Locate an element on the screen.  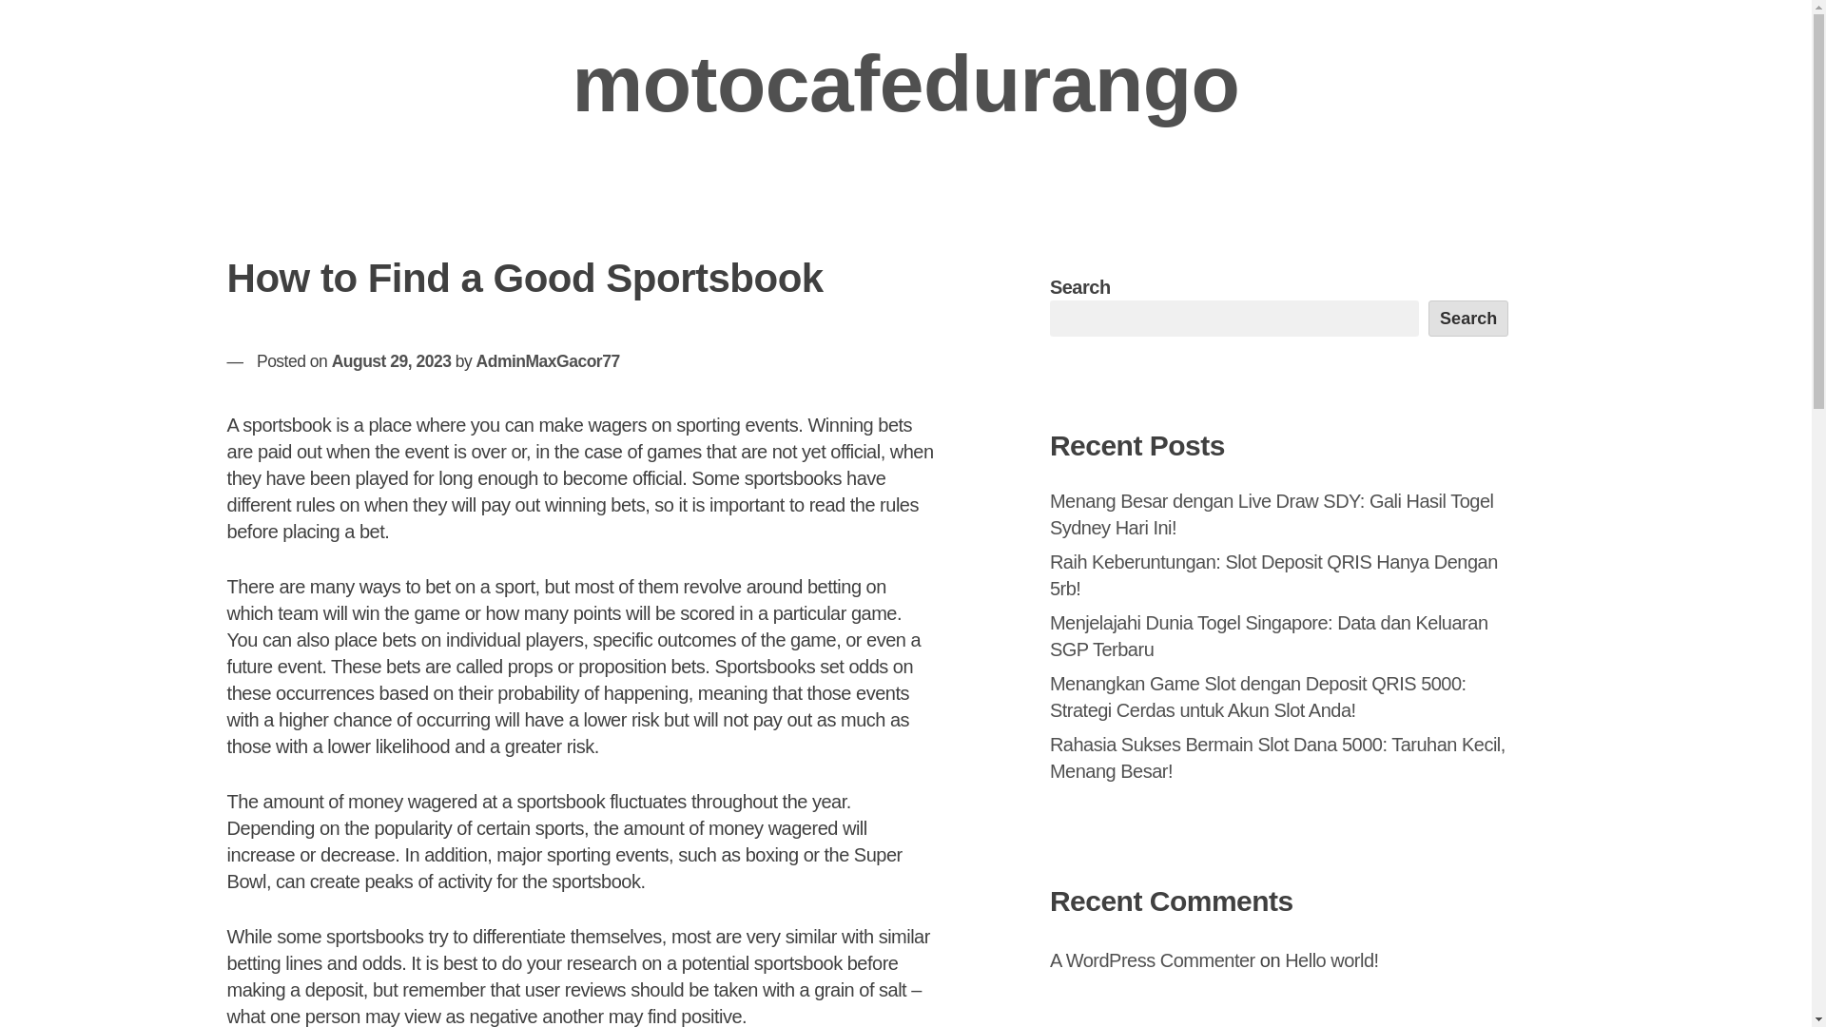
Raih Keberuntungan: Slot Deposit QRIS Hanya Dengan 5rb! is located at coordinates (1273, 574).